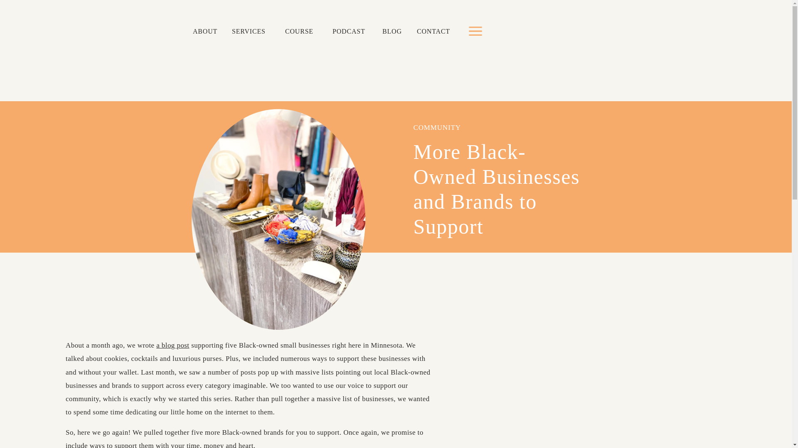  Describe the element at coordinates (351, 32) in the screenshot. I see `PODCAST` at that location.